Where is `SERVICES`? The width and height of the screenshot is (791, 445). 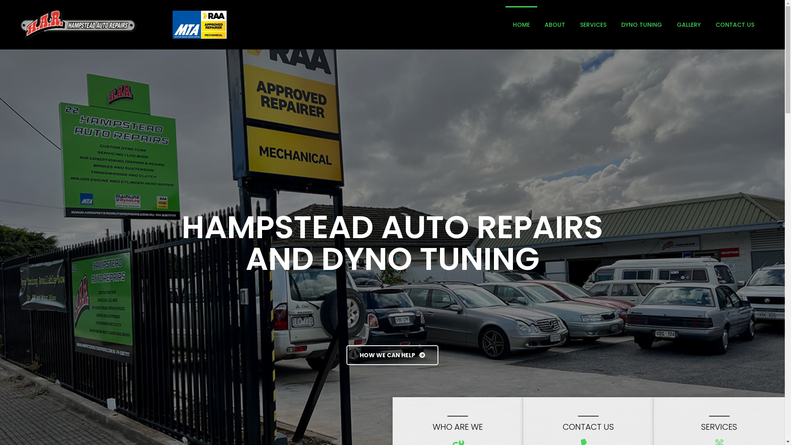 SERVICES is located at coordinates (719, 427).